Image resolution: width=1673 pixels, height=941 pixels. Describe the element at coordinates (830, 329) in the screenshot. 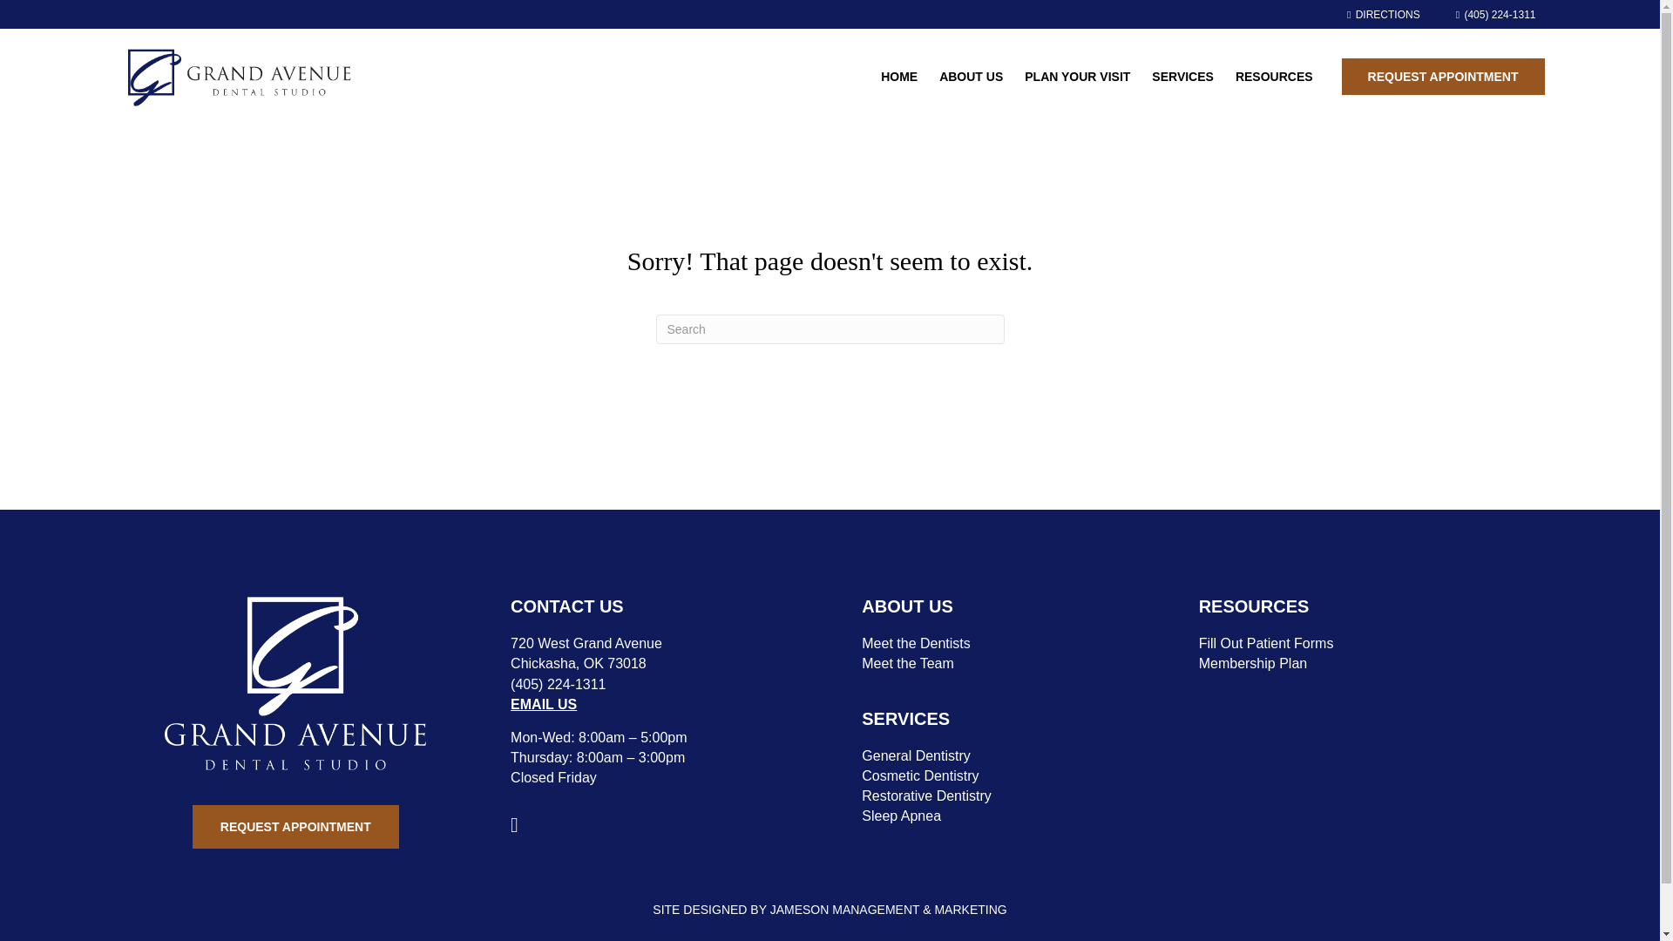

I see `Type and press Enter to search.` at that location.